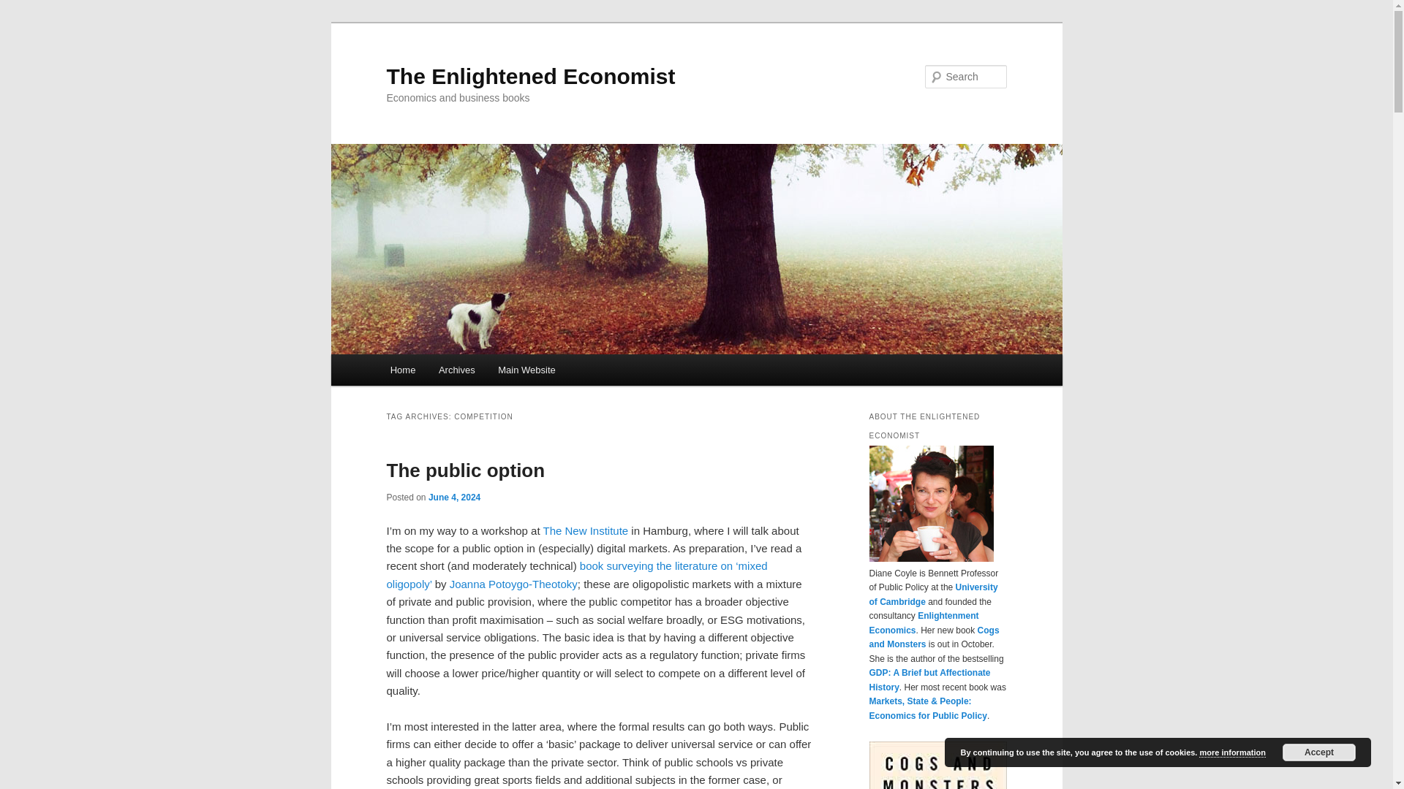 The width and height of the screenshot is (1404, 789). What do you see at coordinates (456, 370) in the screenshot?
I see `Archives` at bounding box center [456, 370].